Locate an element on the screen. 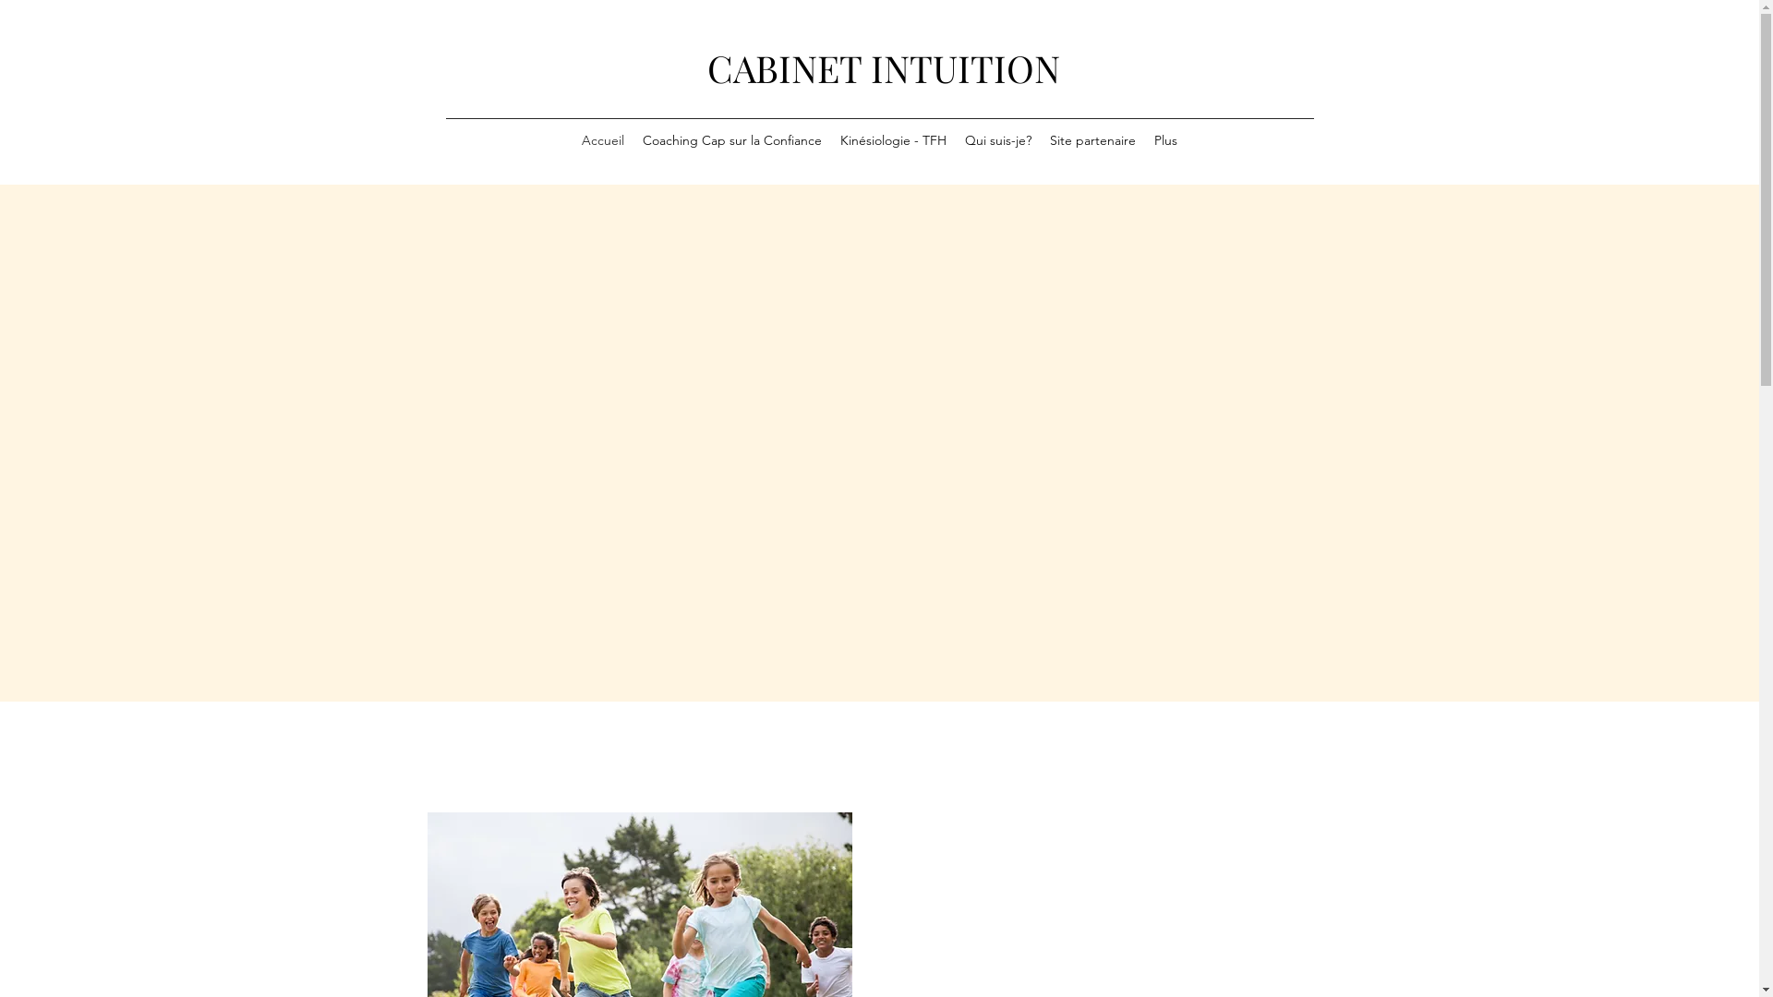  Coaching Cap sur la Confiance is located at coordinates (732, 143).